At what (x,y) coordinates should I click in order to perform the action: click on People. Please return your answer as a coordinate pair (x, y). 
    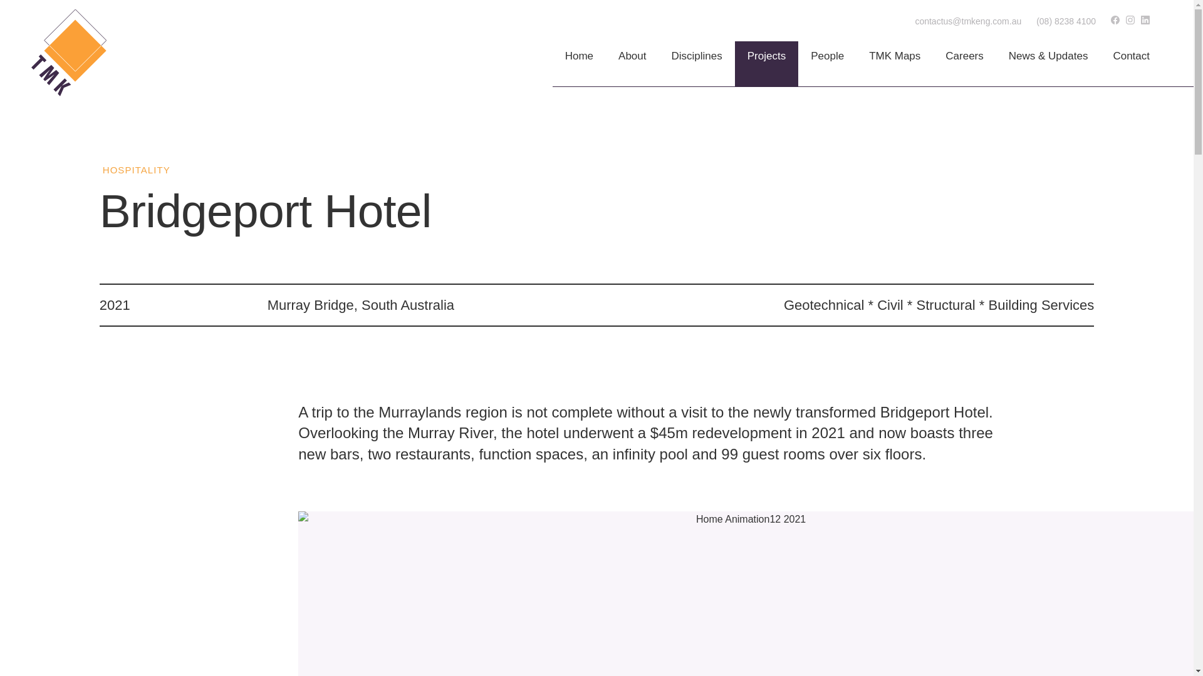
    Looking at the image, I should click on (827, 64).